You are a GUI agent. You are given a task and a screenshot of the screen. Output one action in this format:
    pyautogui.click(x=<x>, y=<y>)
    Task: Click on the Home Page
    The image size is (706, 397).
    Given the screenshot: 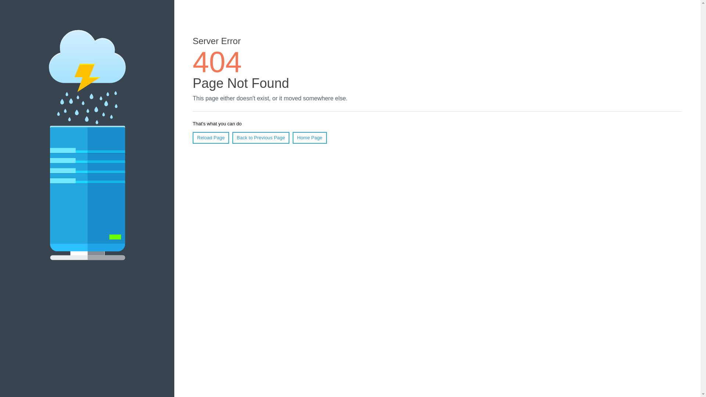 What is the action you would take?
    pyautogui.click(x=310, y=138)
    